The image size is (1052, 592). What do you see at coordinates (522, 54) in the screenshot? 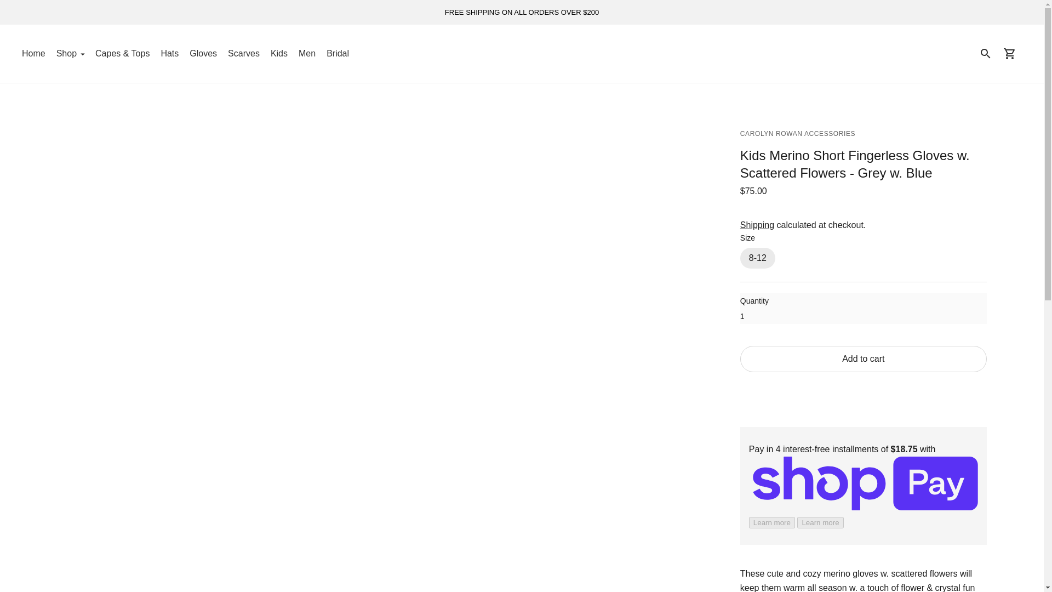
I see `home` at bounding box center [522, 54].